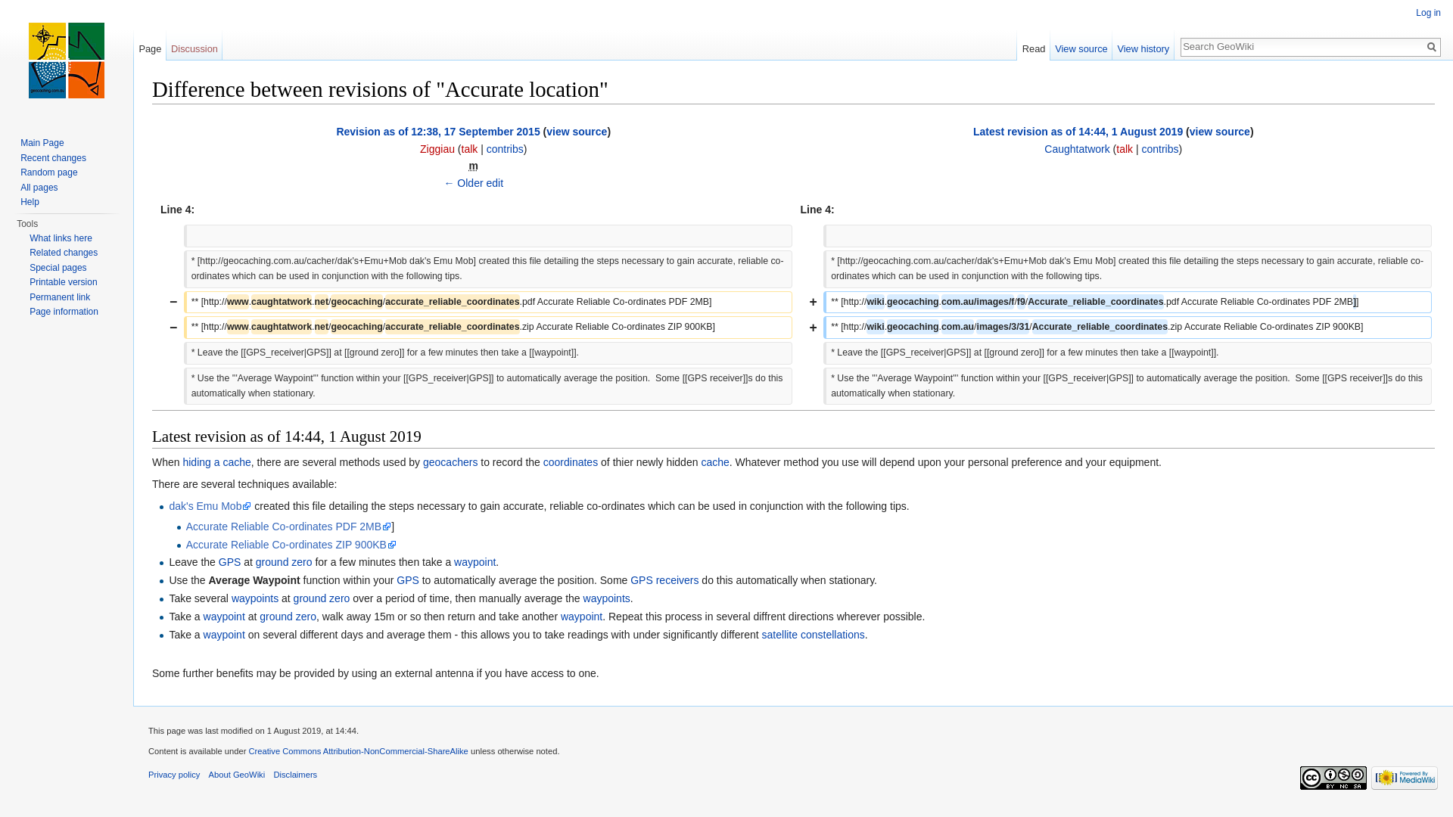 This screenshot has width=1453, height=817. Describe the element at coordinates (195, 45) in the screenshot. I see `Discussion` at that location.